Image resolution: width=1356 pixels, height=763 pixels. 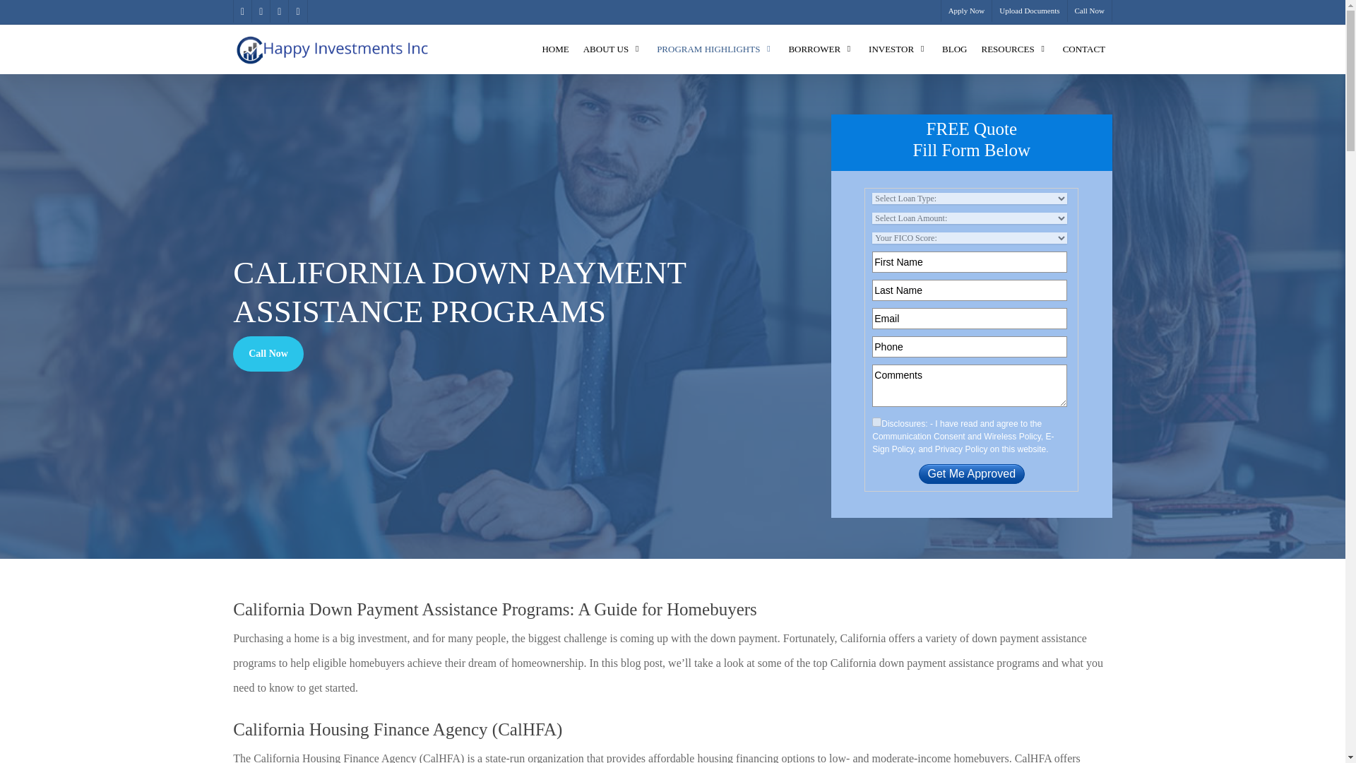 What do you see at coordinates (969, 261) in the screenshot?
I see `First Name` at bounding box center [969, 261].